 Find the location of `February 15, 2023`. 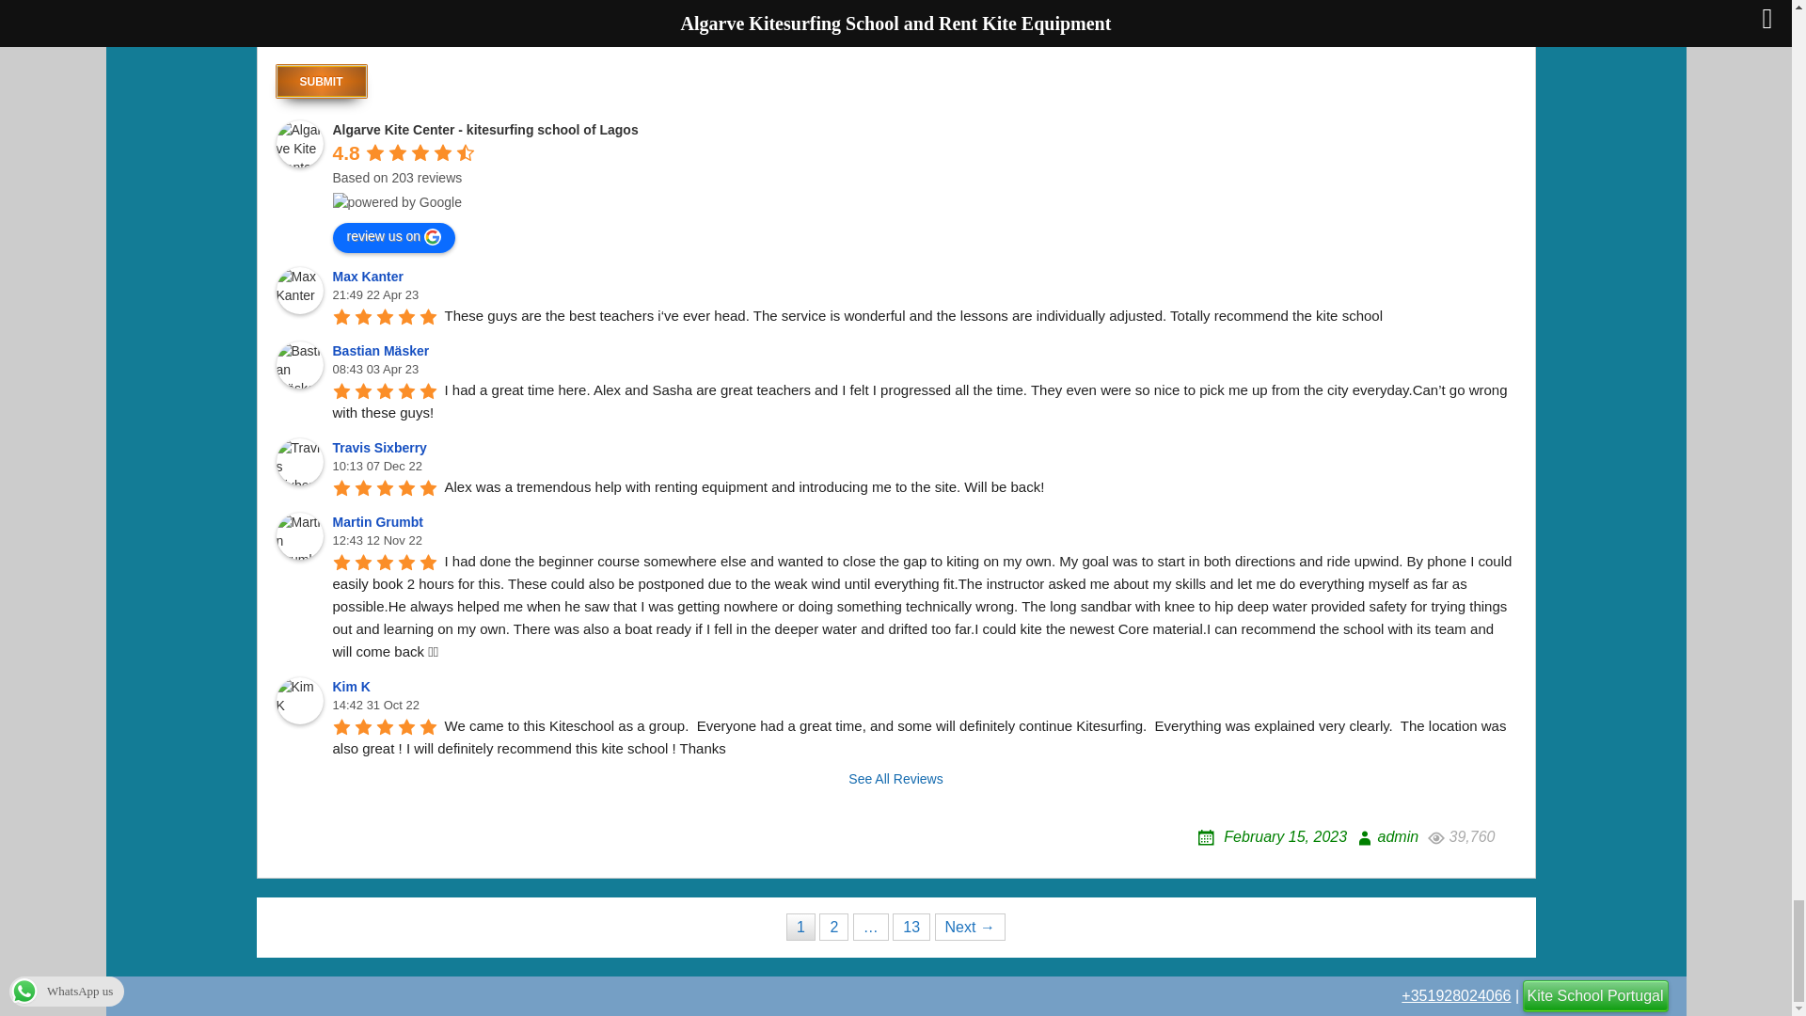

February 15, 2023 is located at coordinates (1272, 836).